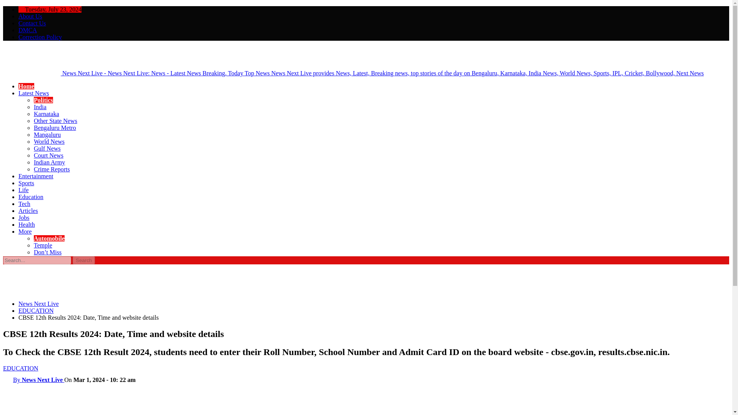 Image resolution: width=738 pixels, height=415 pixels. What do you see at coordinates (36, 176) in the screenshot?
I see `Entertainment` at bounding box center [36, 176].